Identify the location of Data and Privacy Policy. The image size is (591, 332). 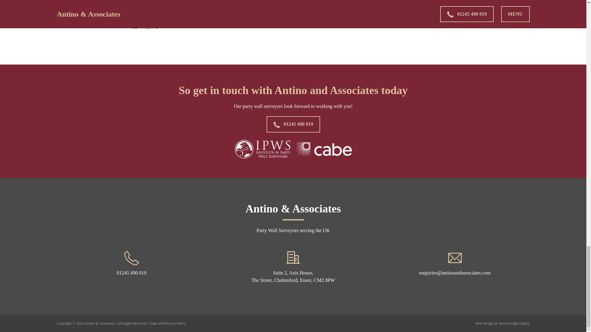
(168, 323).